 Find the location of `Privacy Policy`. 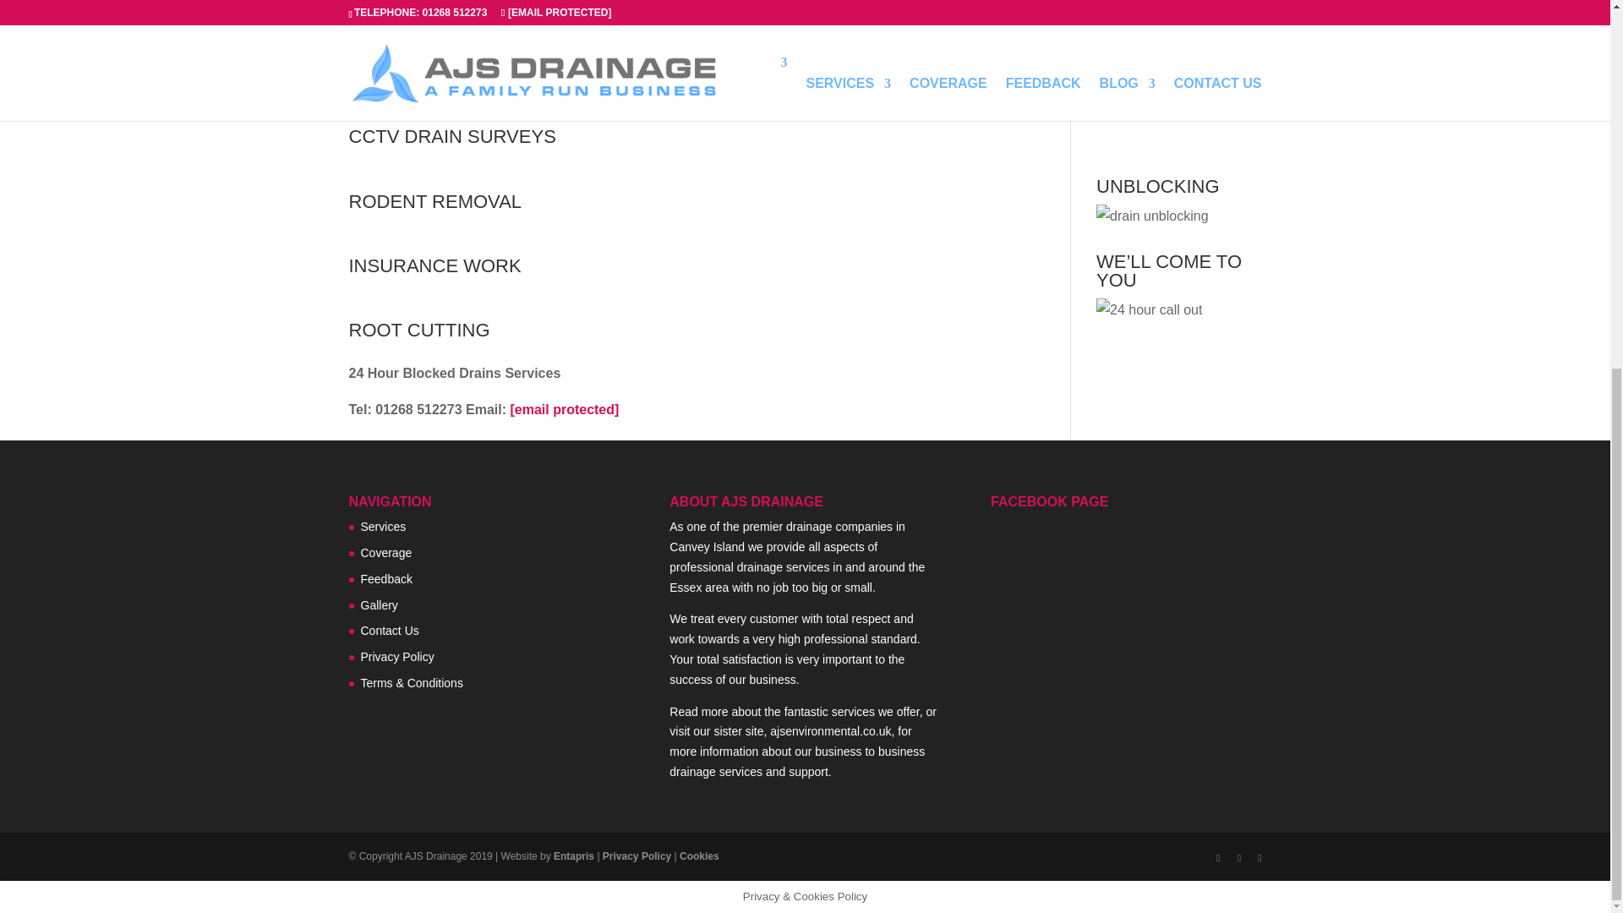

Privacy Policy is located at coordinates (637, 856).